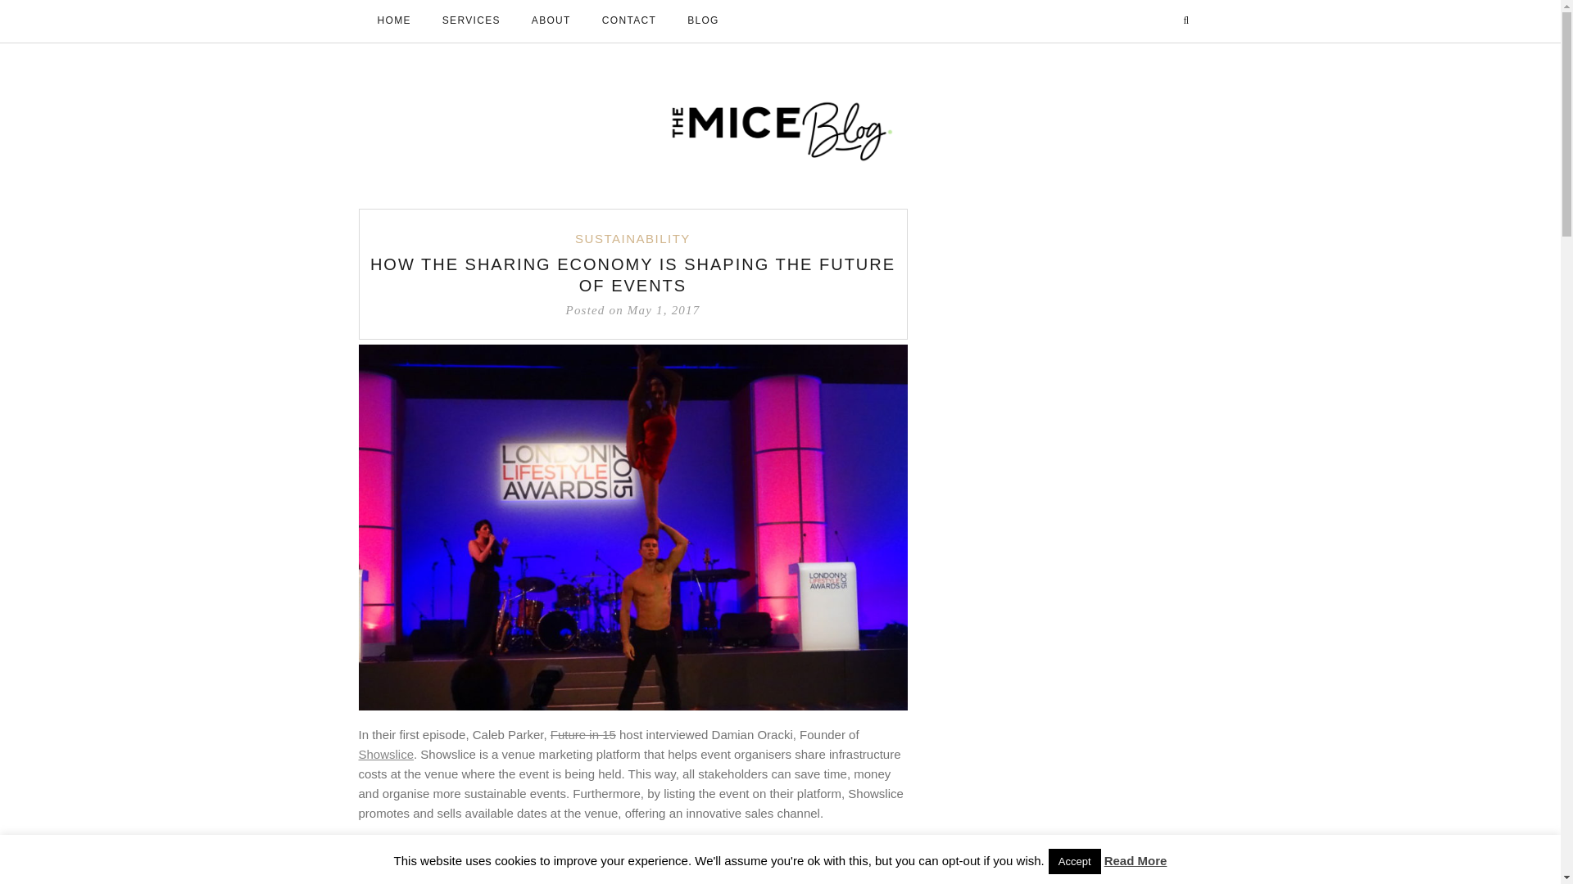  What do you see at coordinates (632, 238) in the screenshot?
I see `SUSTAINABILITY` at bounding box center [632, 238].